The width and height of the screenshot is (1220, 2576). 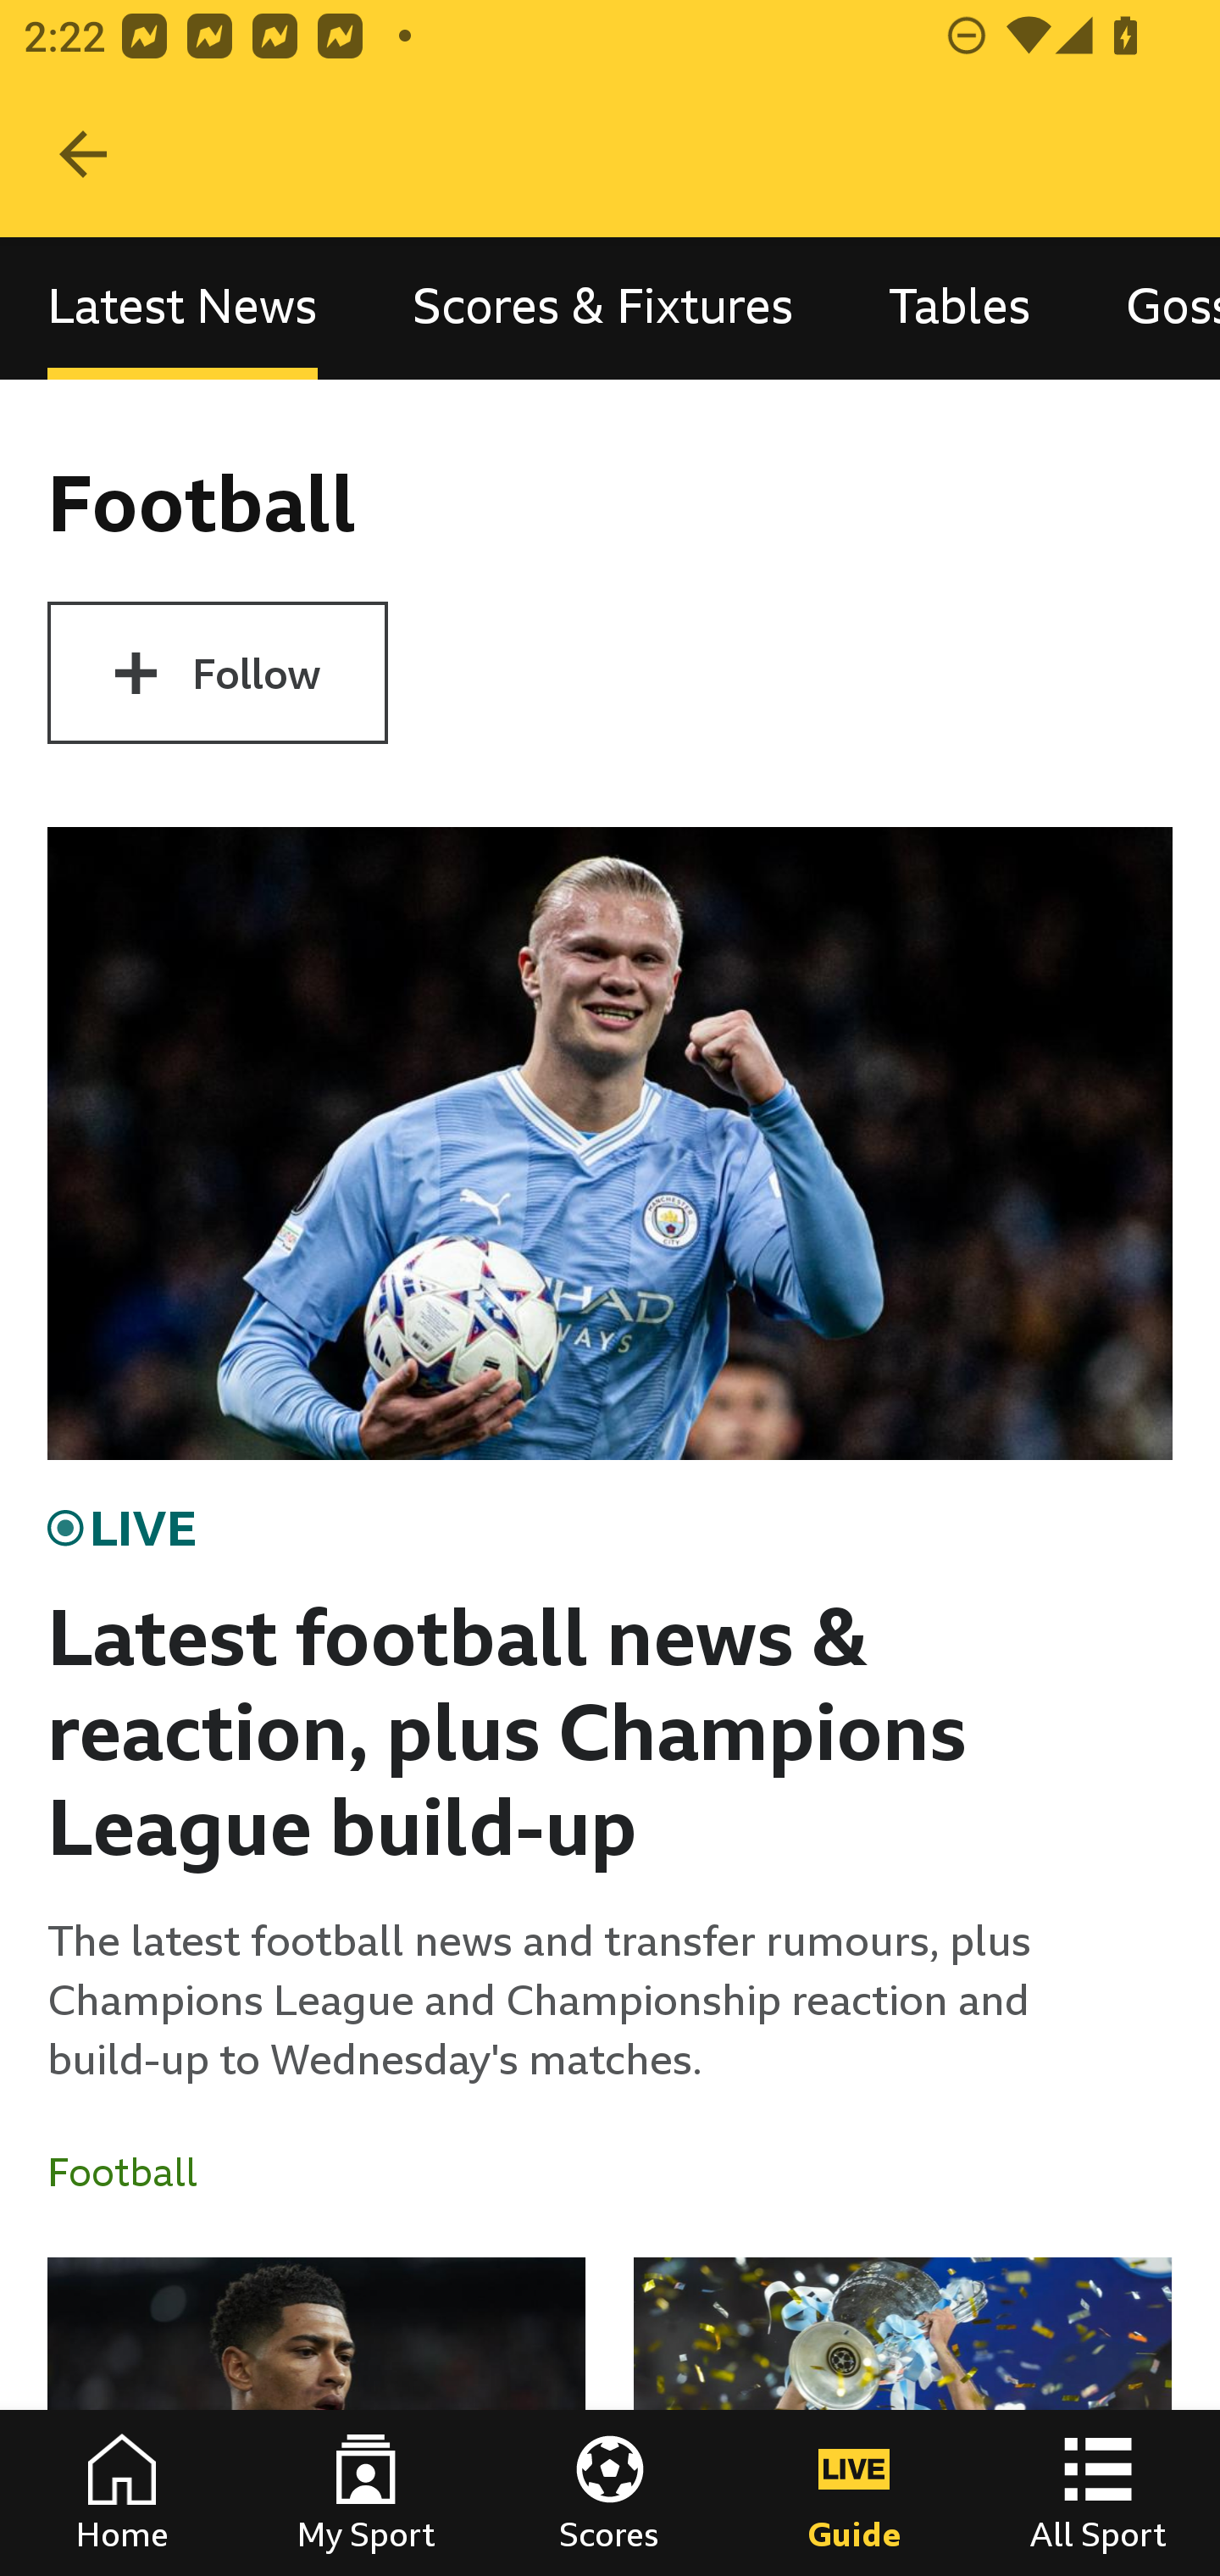 What do you see at coordinates (182, 307) in the screenshot?
I see `Latest News, selected Latest News` at bounding box center [182, 307].